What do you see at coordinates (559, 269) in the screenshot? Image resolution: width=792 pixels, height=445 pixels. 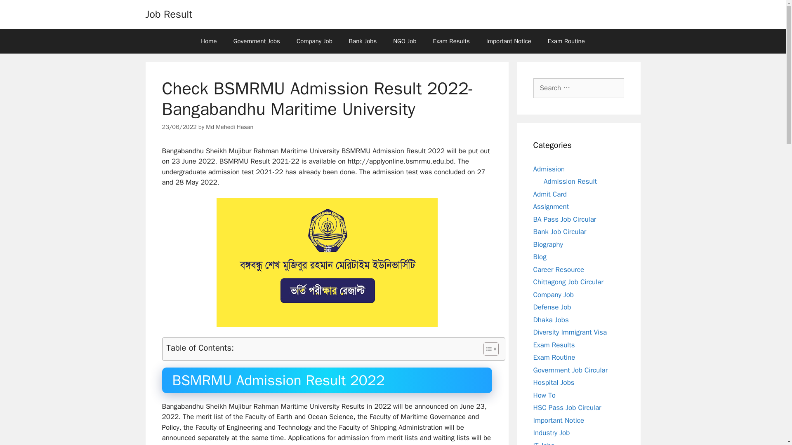 I see `Career Resource` at bounding box center [559, 269].